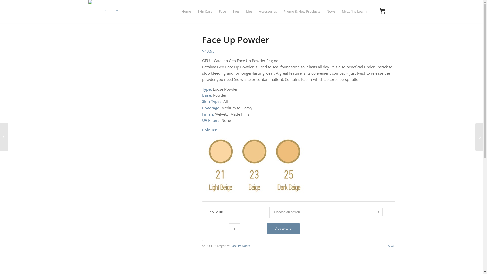 This screenshot has width=487, height=274. I want to click on Face, so click(234, 246).